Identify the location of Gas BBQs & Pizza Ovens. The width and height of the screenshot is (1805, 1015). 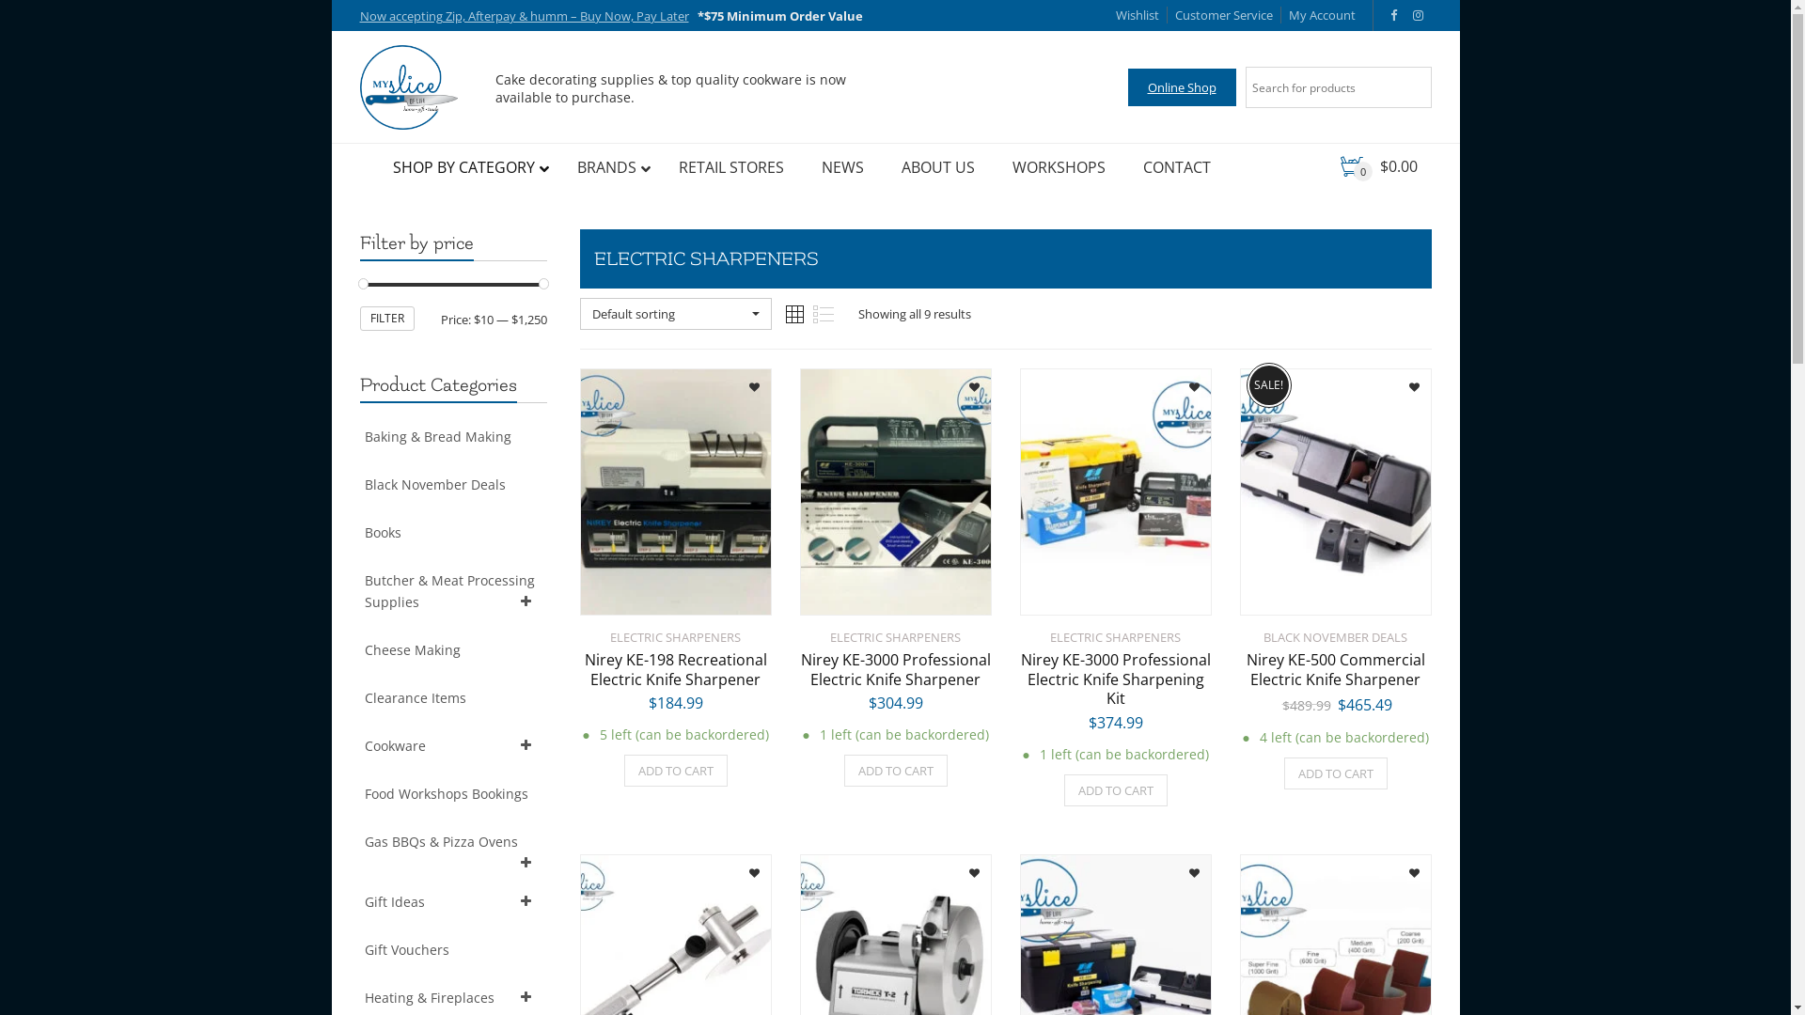
(453, 842).